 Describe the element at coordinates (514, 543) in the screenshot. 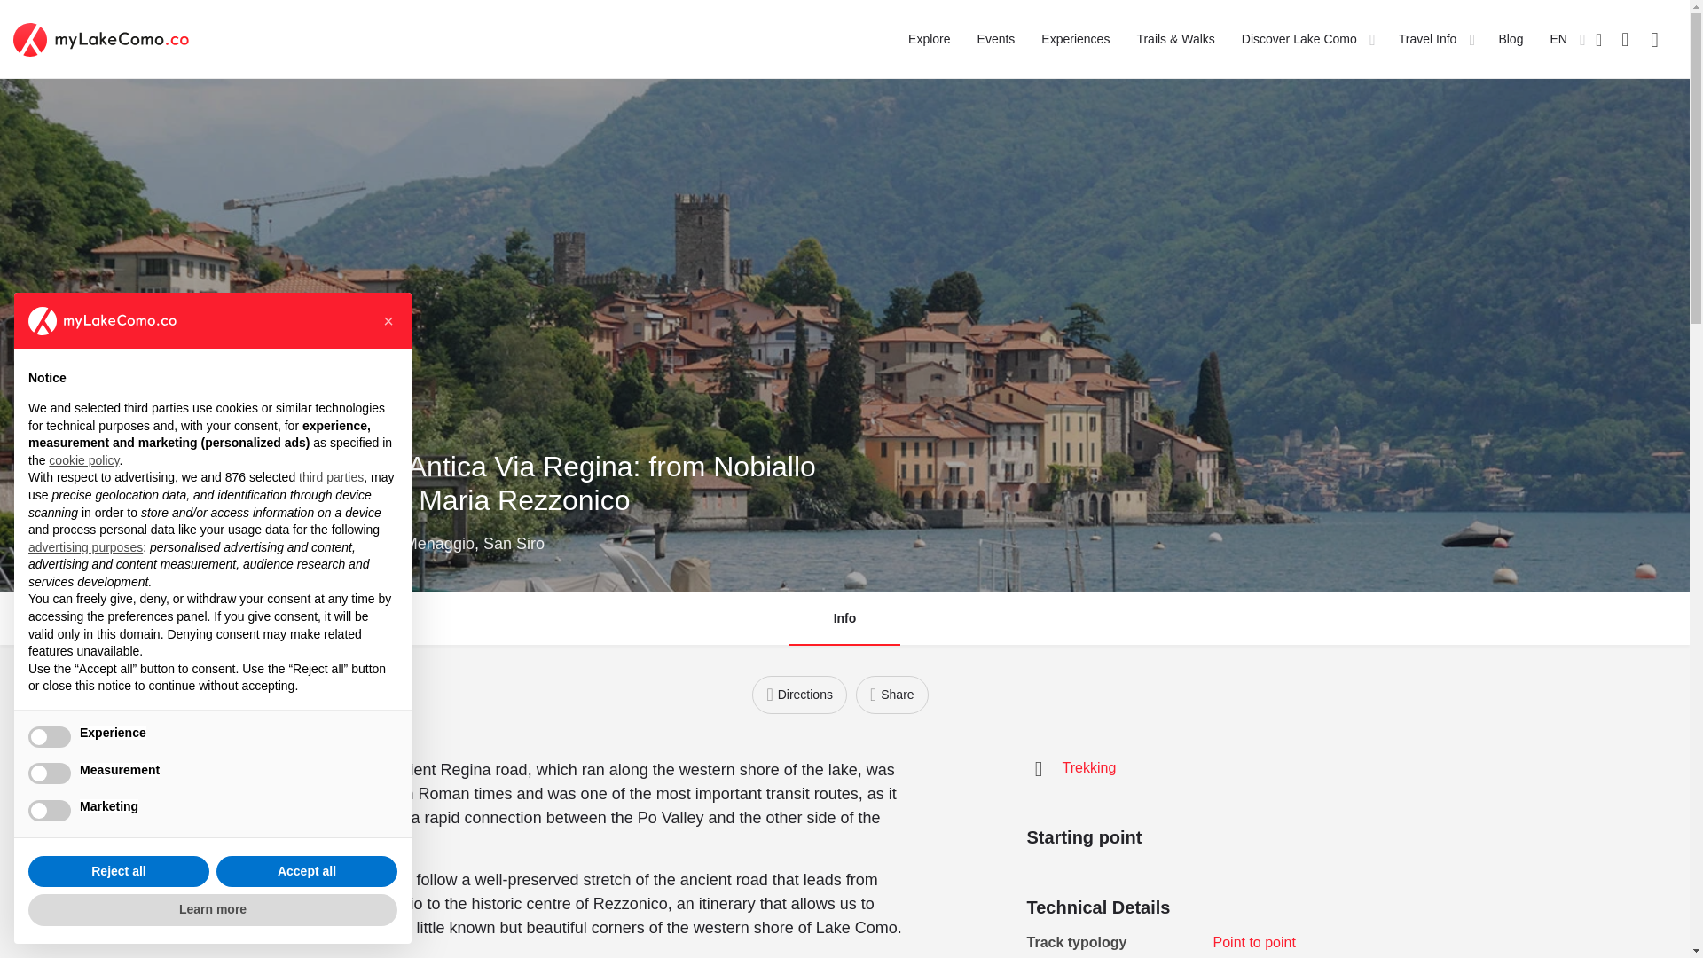

I see `San Siro` at that location.